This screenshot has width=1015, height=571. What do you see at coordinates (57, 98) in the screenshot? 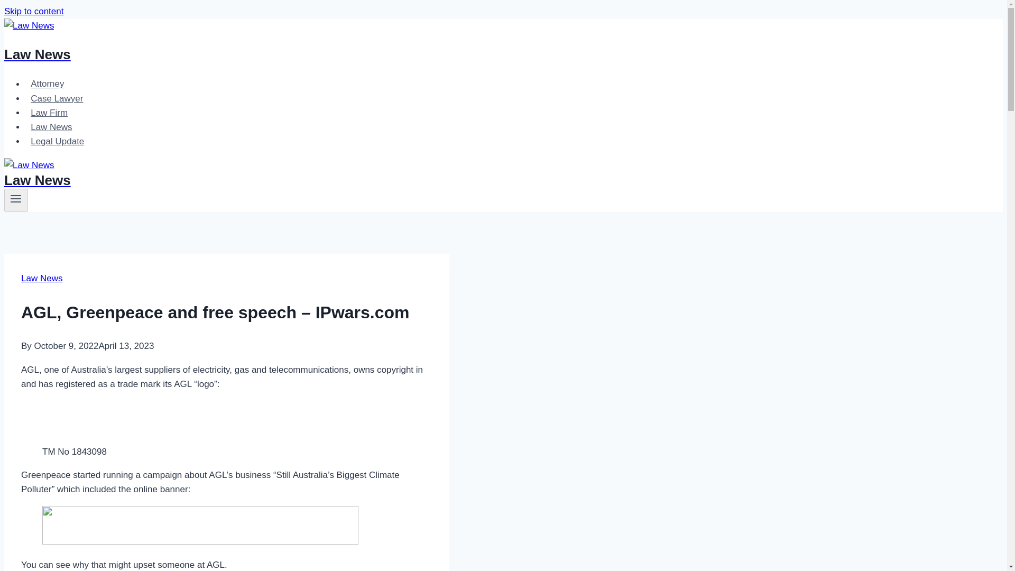
I see `Case Lawyer` at bounding box center [57, 98].